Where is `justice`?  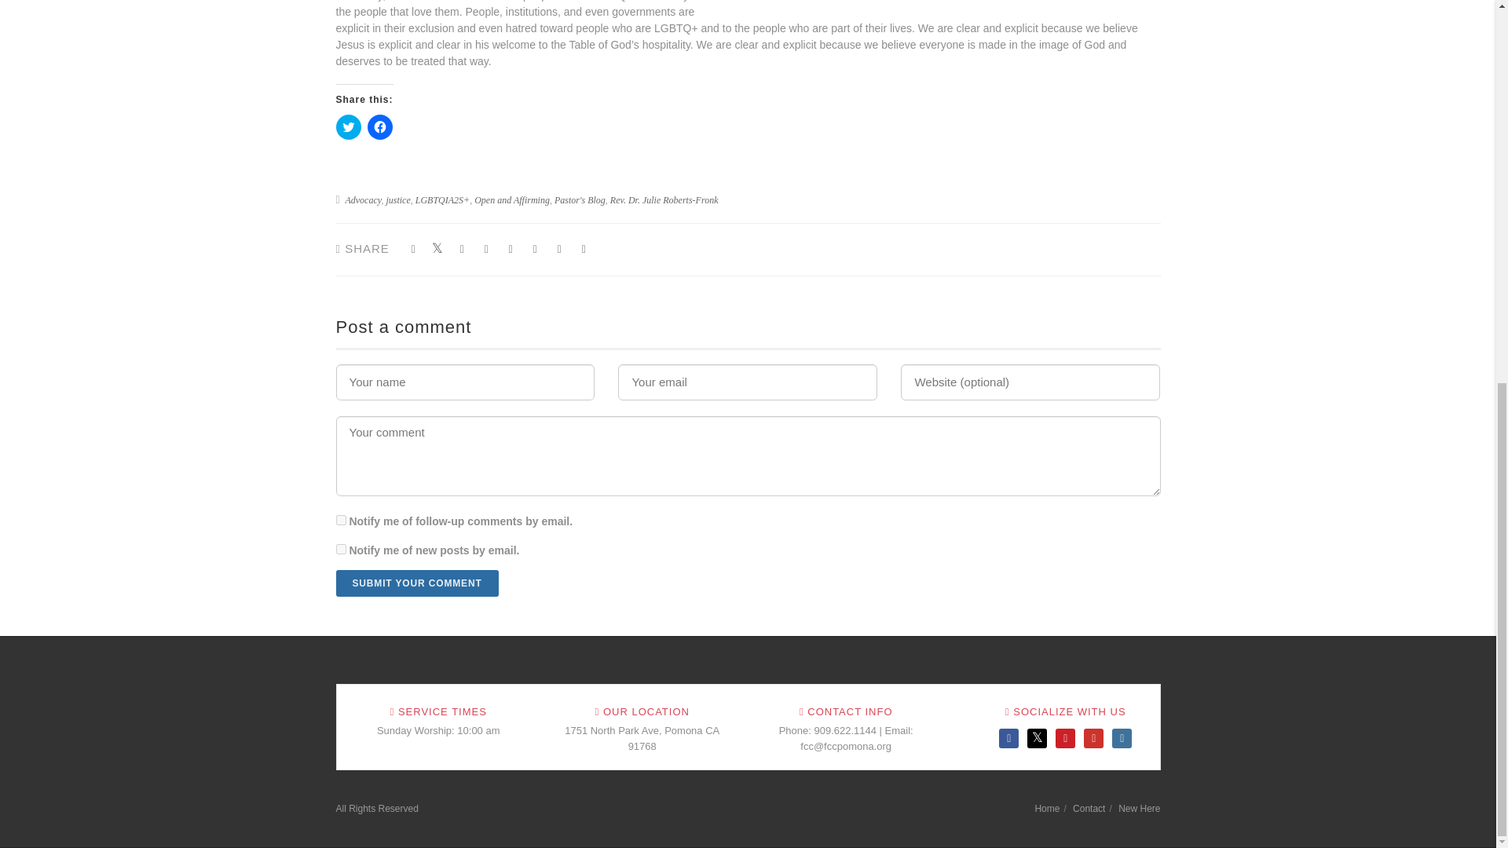 justice is located at coordinates (397, 200).